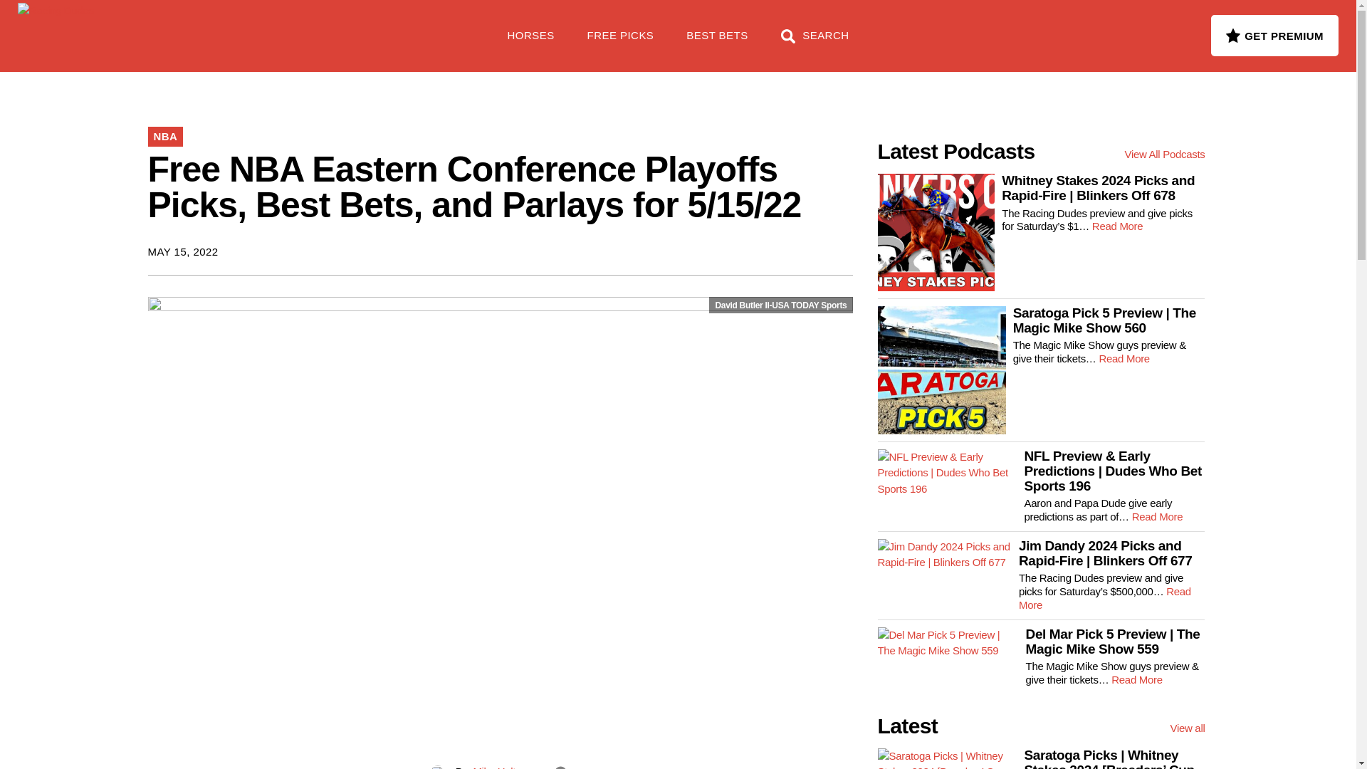 This screenshot has height=769, width=1367. I want to click on  SEARCH, so click(815, 43).